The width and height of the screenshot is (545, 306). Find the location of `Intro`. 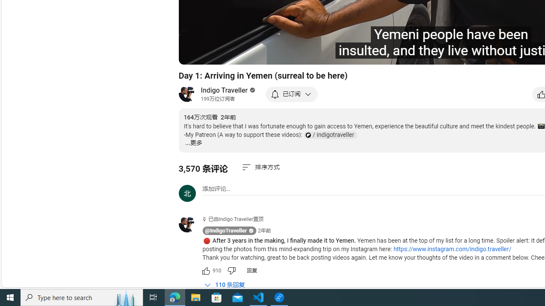

Intro is located at coordinates (291, 54).